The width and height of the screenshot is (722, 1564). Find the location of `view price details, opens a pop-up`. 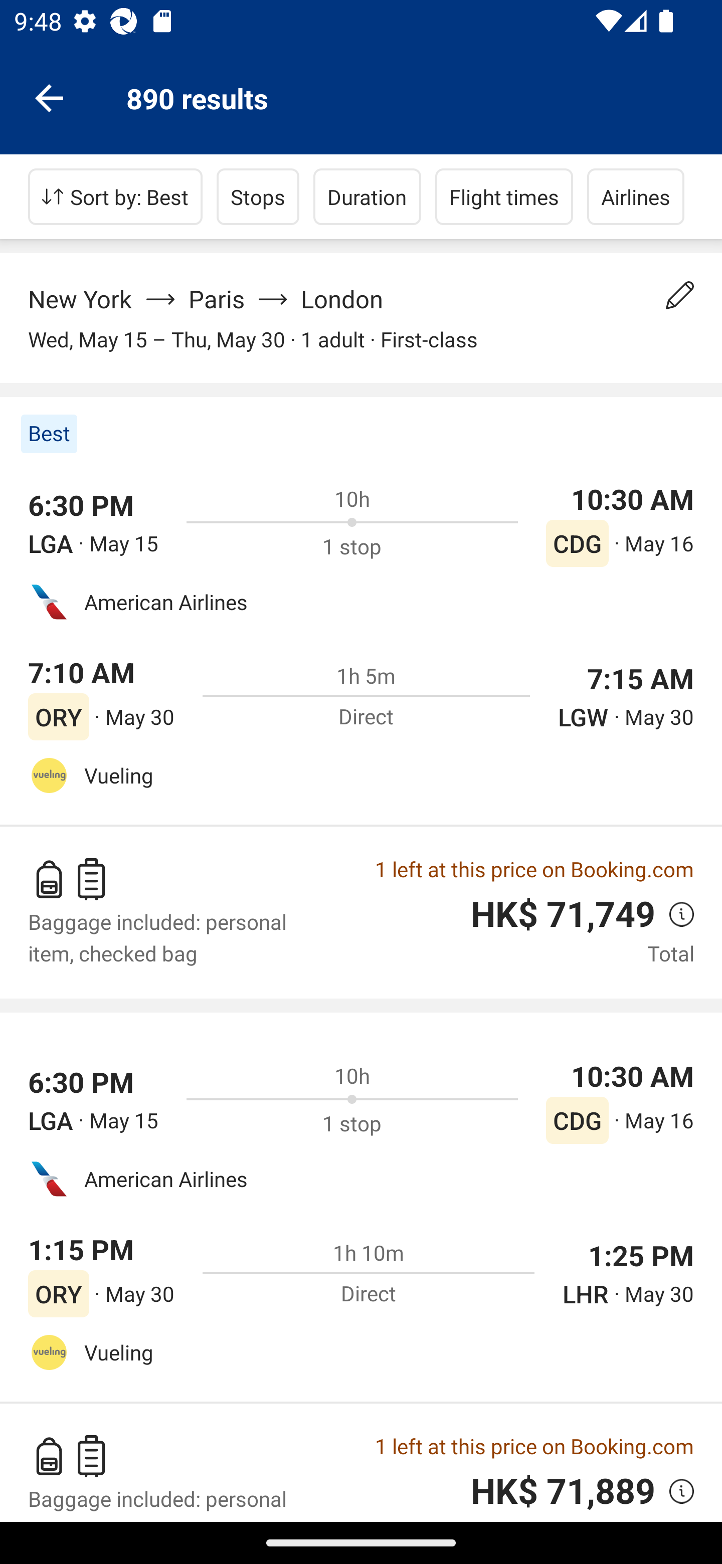

view price details, opens a pop-up is located at coordinates (674, 914).